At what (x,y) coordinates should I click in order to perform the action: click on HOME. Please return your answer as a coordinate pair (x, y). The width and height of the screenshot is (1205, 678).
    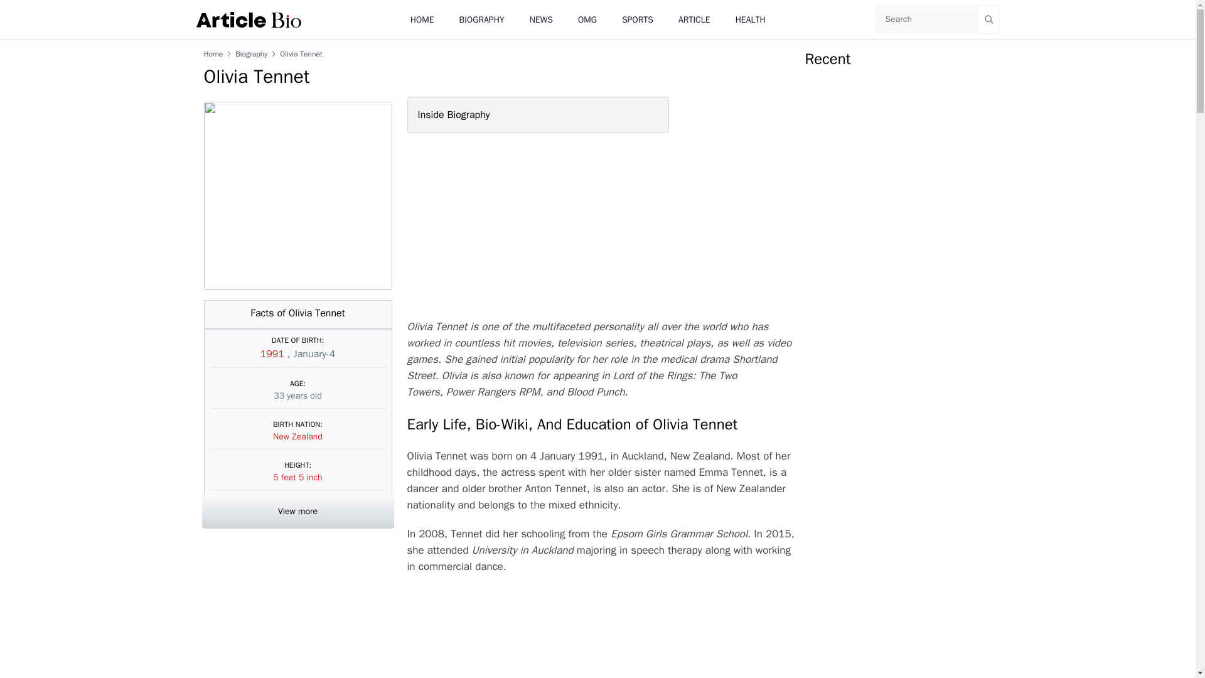
    Looking at the image, I should click on (422, 19).